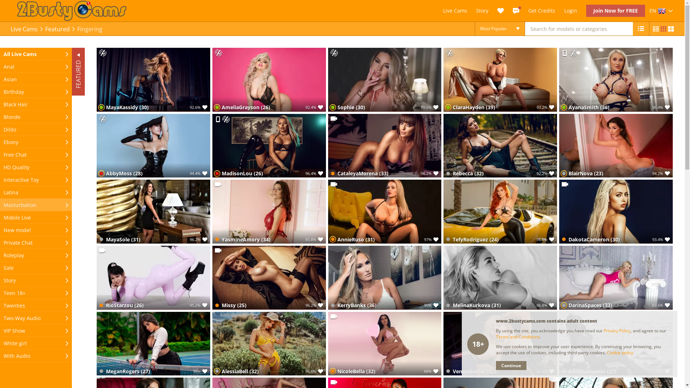 The image size is (690, 388). Describe the element at coordinates (334, 316) in the screenshot. I see `VideoCall` at that location.